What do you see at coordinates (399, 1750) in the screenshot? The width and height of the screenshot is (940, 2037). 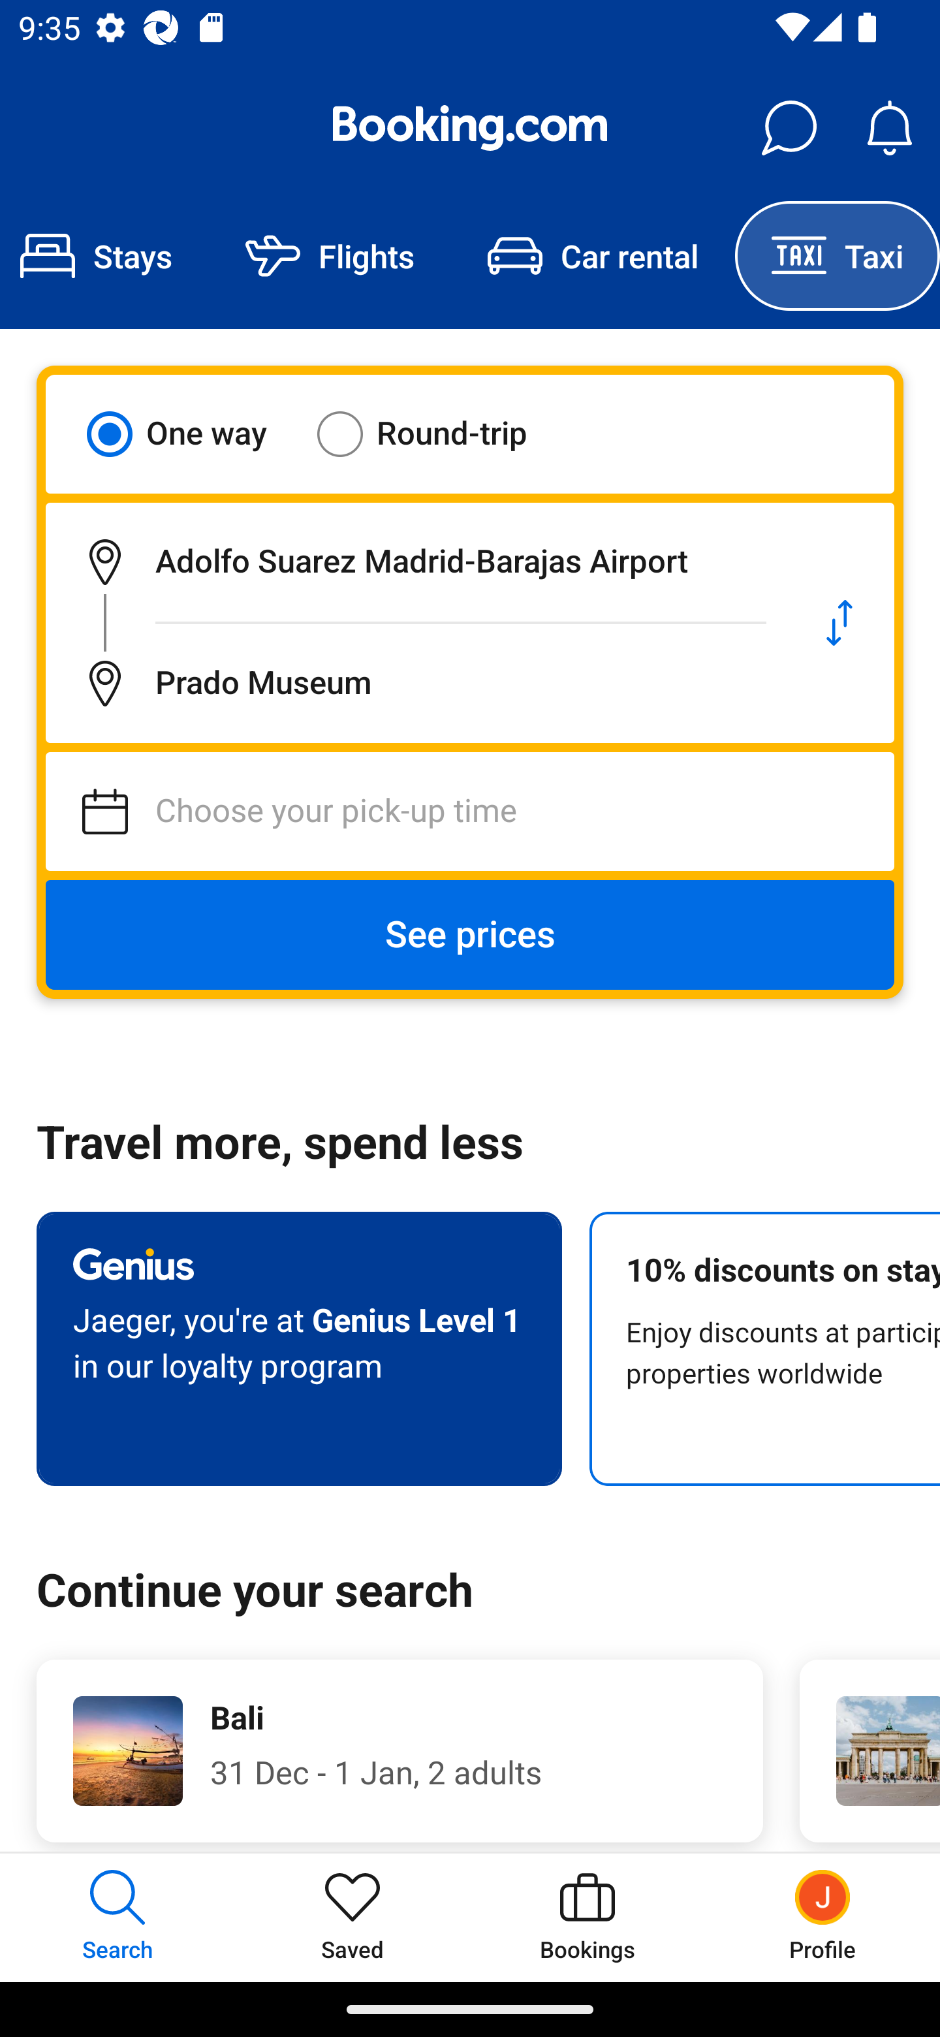 I see `Bali 31 Dec - 1 Jan, 2 adults` at bounding box center [399, 1750].